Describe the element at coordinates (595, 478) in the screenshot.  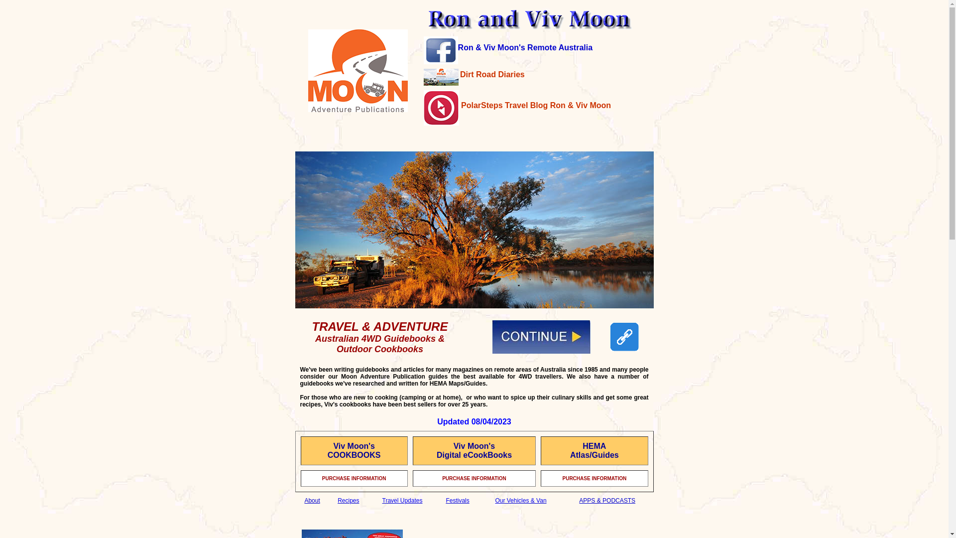
I see `PURCHASE INFORMATION` at that location.